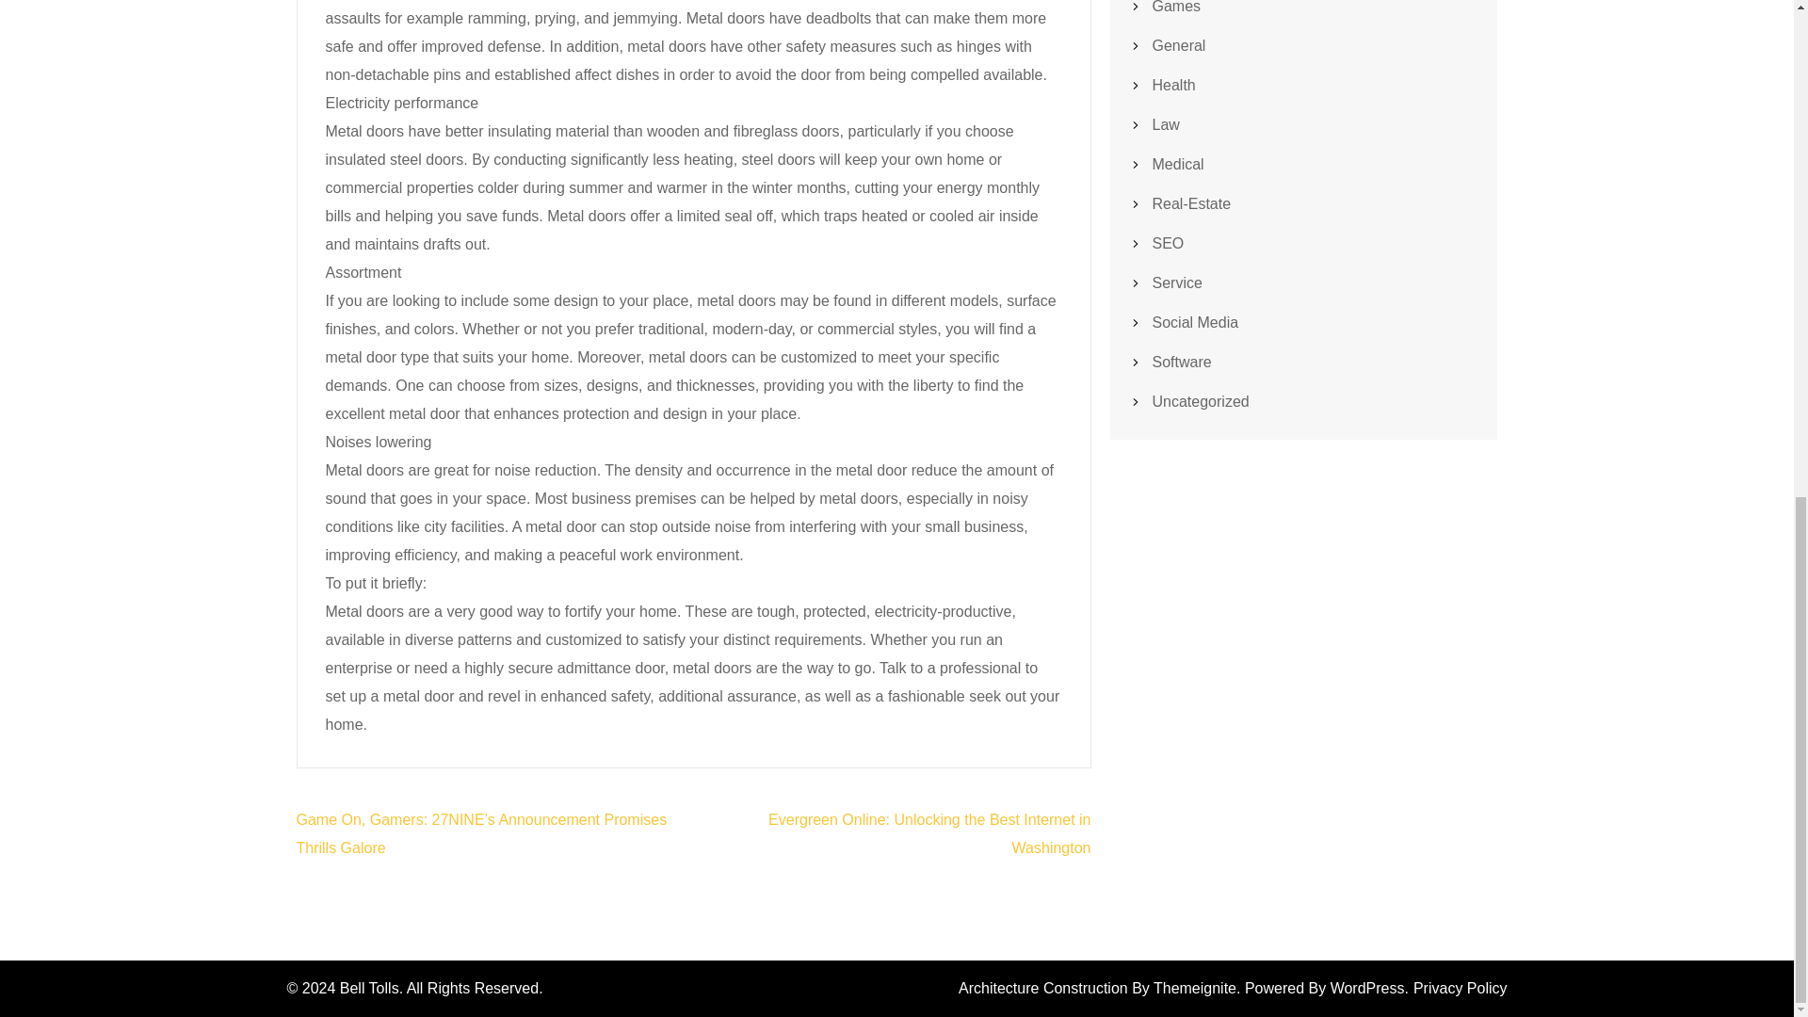 The image size is (1808, 1017). I want to click on General, so click(1179, 45).